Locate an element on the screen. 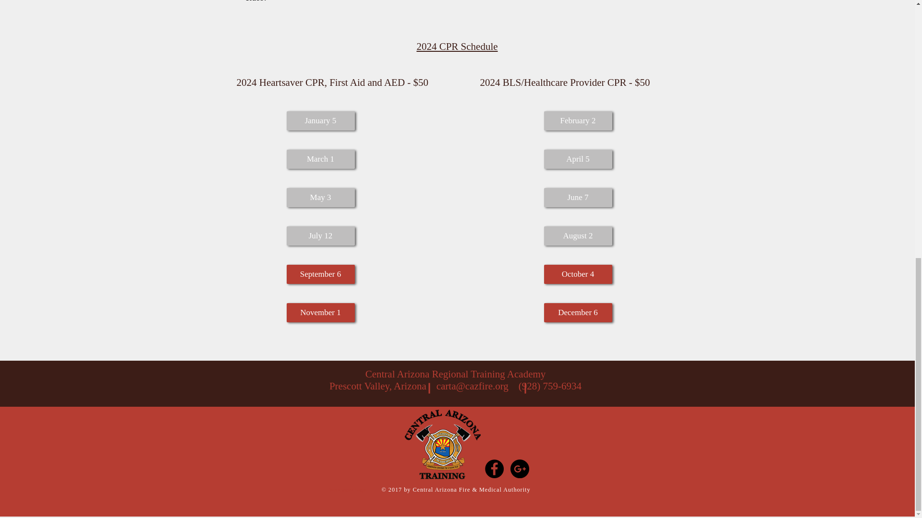  September 6 is located at coordinates (320, 274).